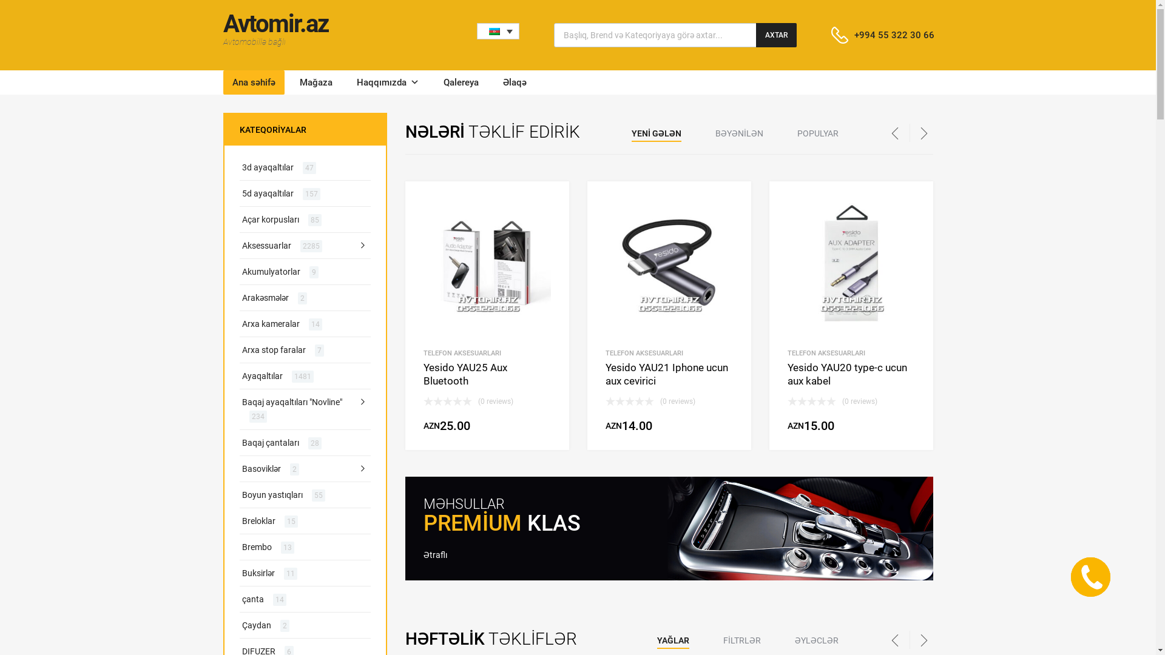  Describe the element at coordinates (271, 272) in the screenshot. I see `Akumulyatorlar` at that location.